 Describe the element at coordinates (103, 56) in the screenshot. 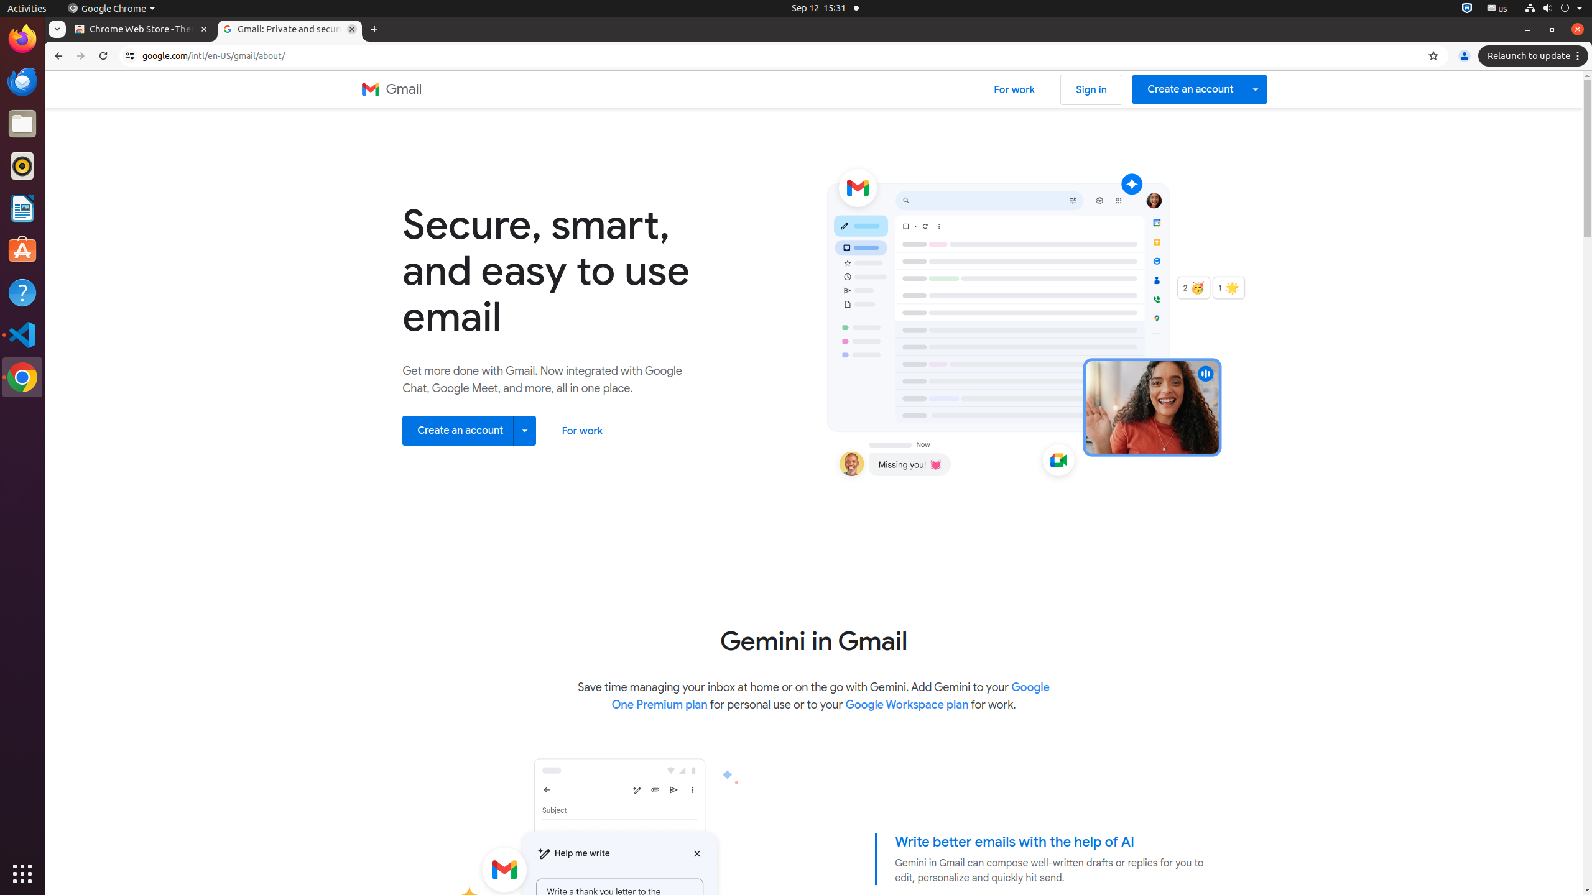

I see `Reload` at that location.